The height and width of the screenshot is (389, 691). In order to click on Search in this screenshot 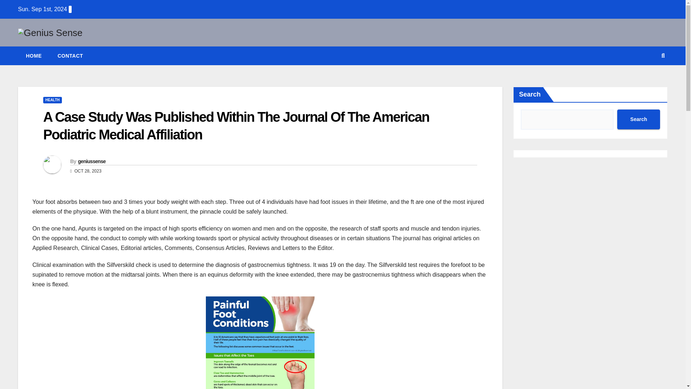, I will do `click(638, 119)`.